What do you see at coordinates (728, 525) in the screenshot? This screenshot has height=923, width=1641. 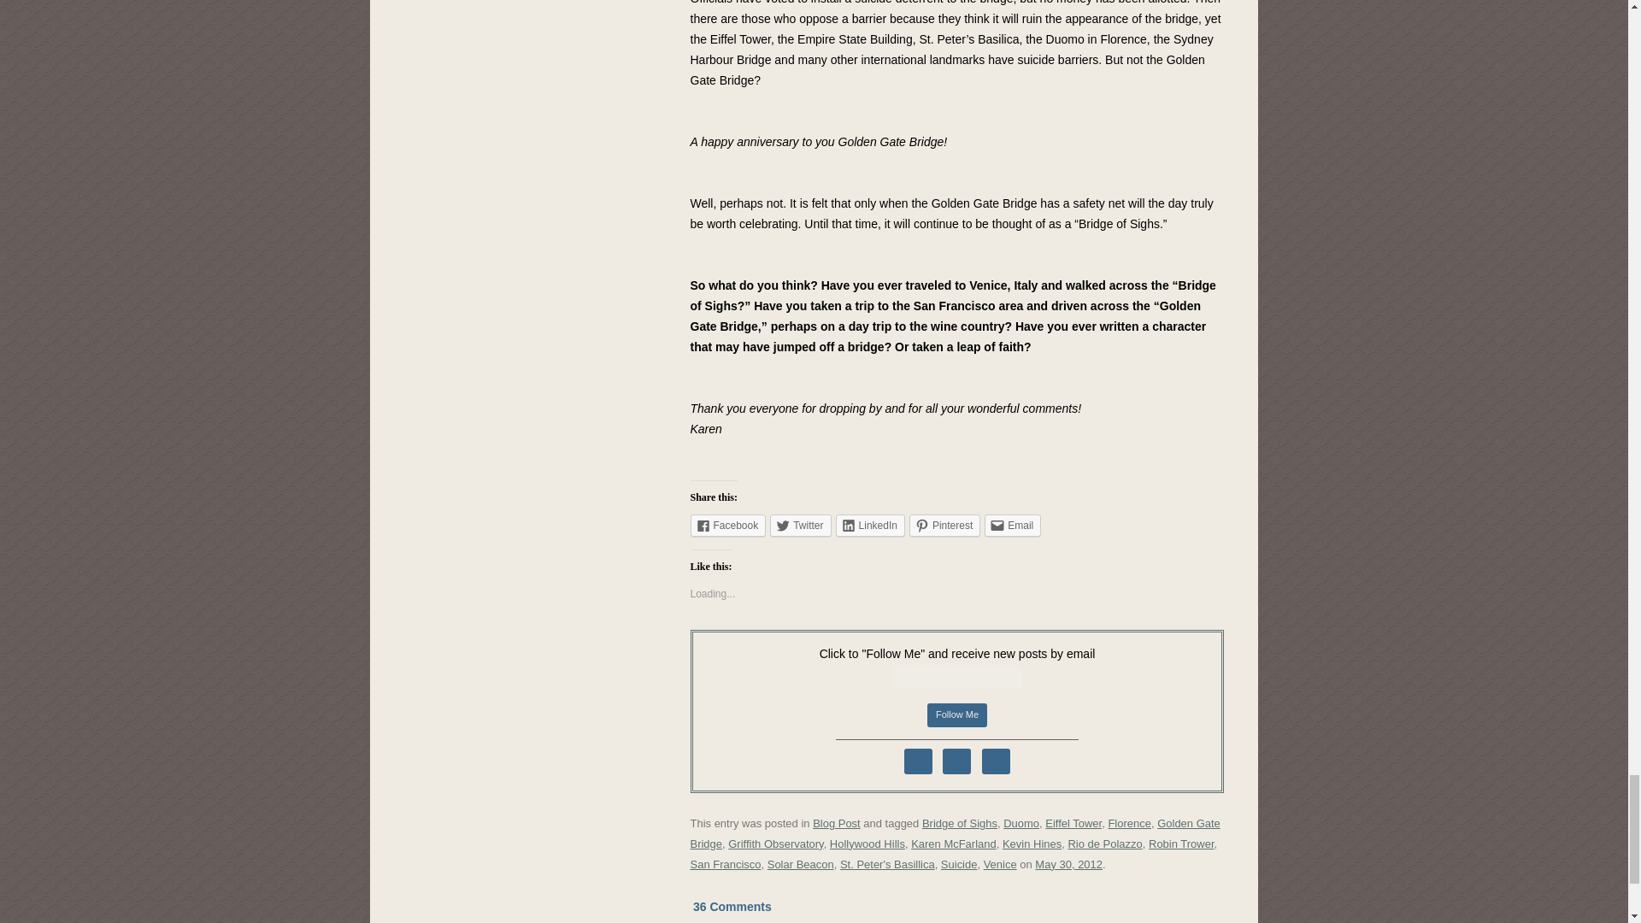 I see `Click to share on Facebook` at bounding box center [728, 525].